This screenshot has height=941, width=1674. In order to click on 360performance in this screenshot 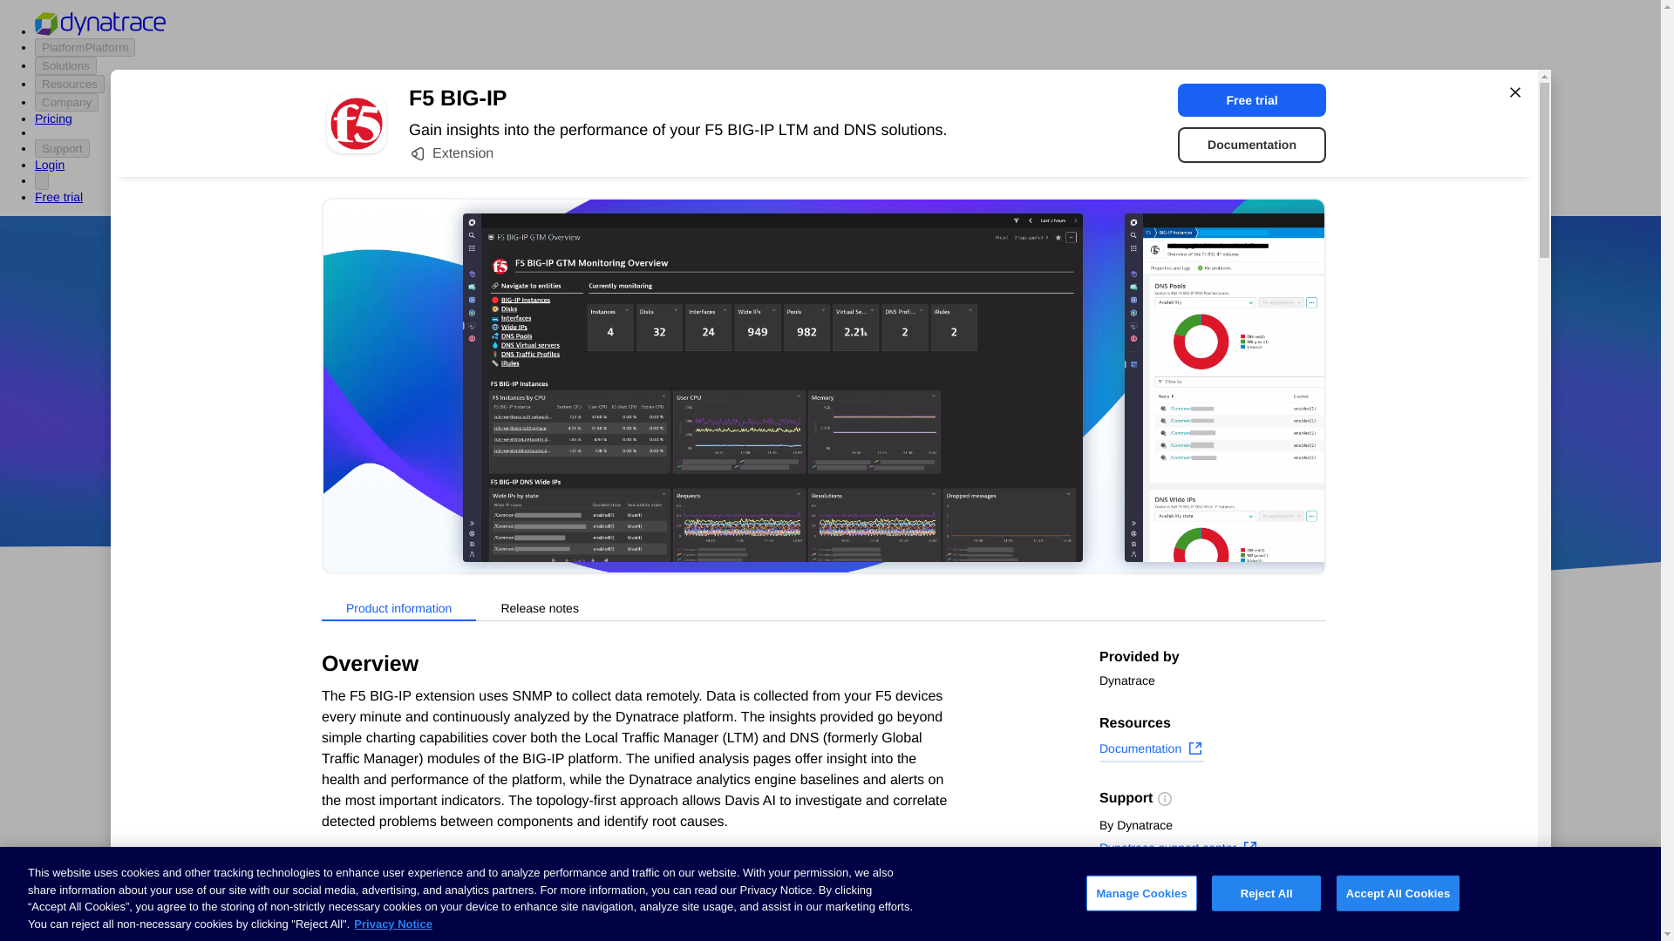, I will do `click(966, 430)`.